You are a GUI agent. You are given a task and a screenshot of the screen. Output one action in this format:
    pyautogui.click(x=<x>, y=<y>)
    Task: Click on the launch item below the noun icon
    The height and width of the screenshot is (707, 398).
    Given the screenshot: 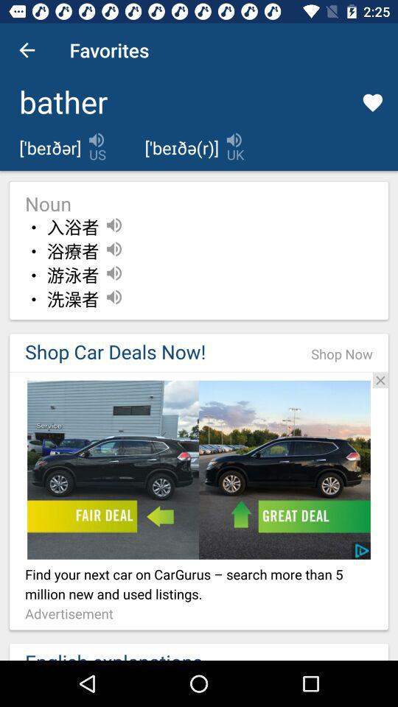 What is the action you would take?
    pyautogui.click(x=72, y=228)
    